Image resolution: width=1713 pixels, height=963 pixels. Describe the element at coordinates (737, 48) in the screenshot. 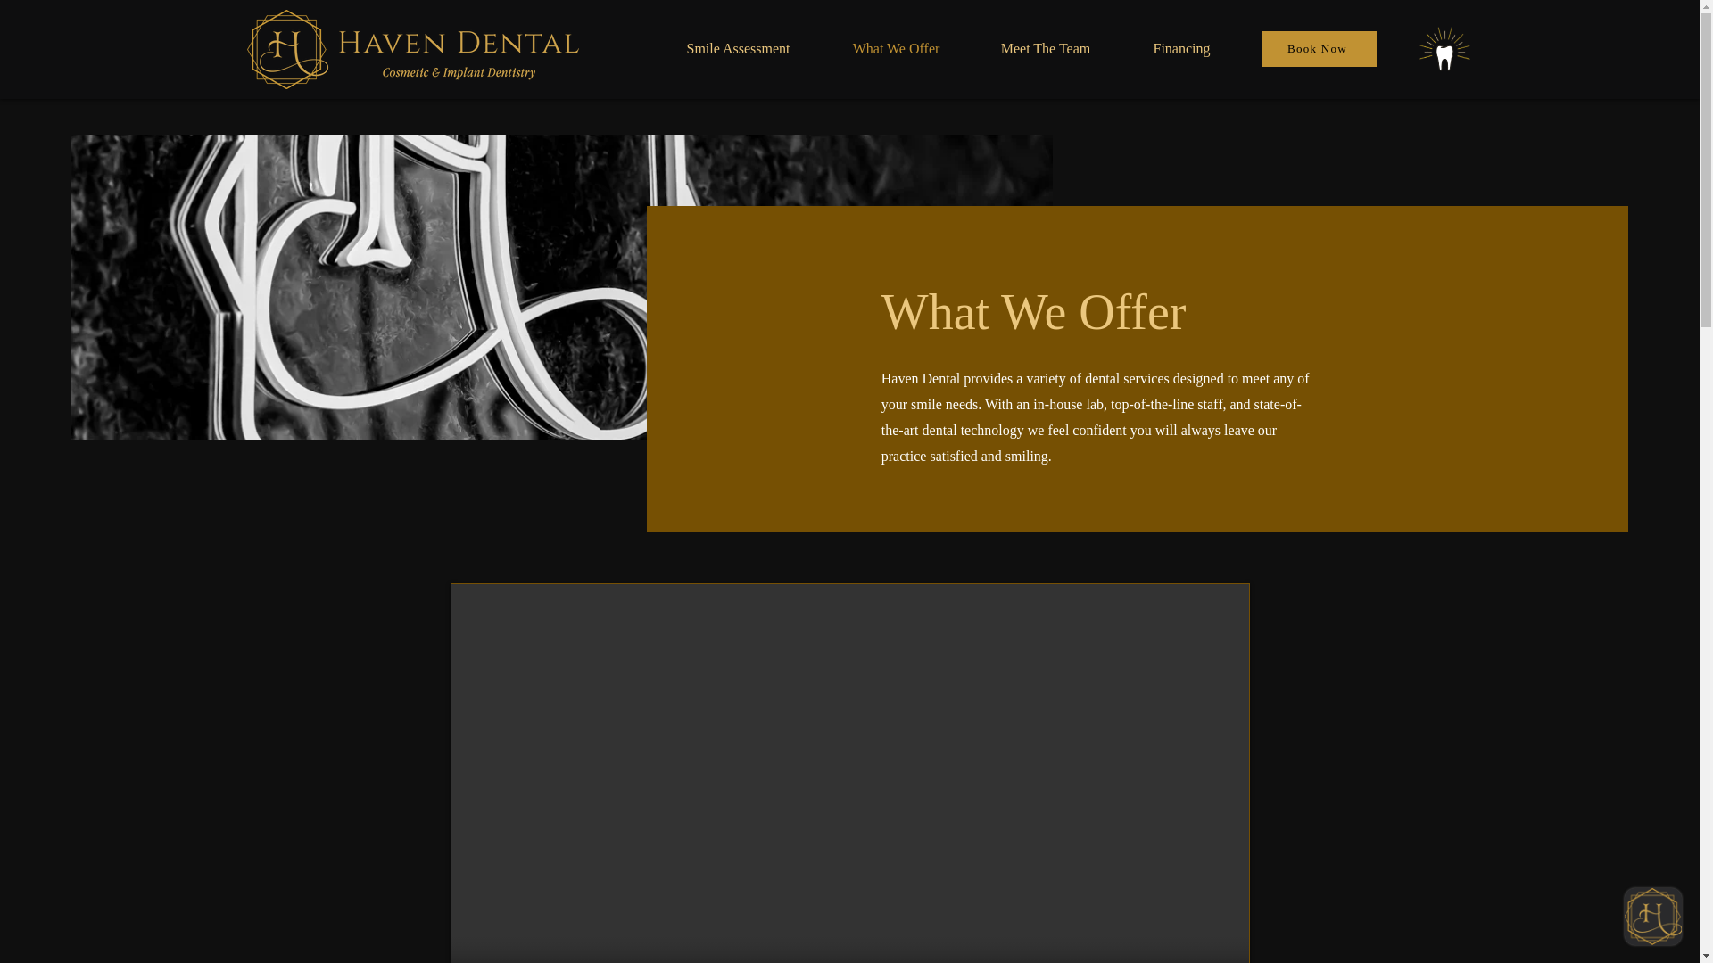

I see `Smile Assessment` at that location.